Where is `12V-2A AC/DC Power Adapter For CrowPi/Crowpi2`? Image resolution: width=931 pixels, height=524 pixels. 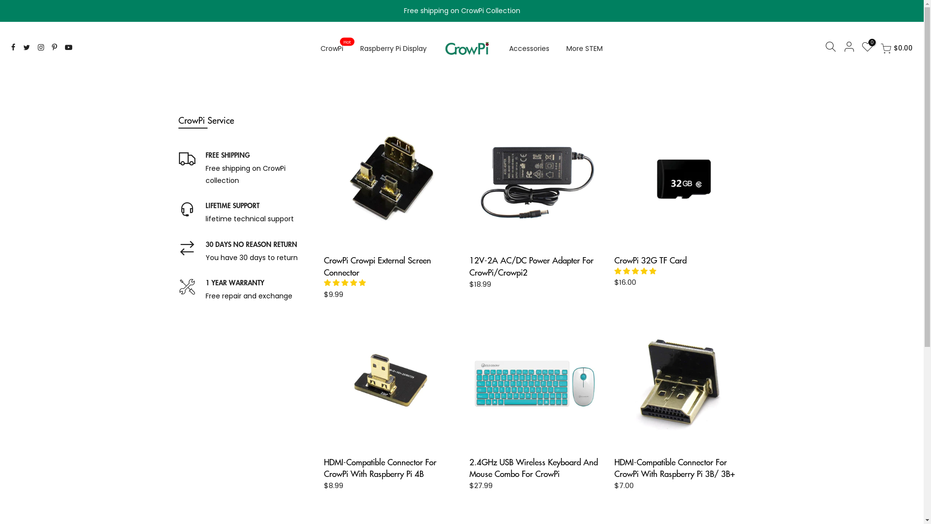
12V-2A AC/DC Power Adapter For CrowPi/Crowpi2 is located at coordinates (531, 266).